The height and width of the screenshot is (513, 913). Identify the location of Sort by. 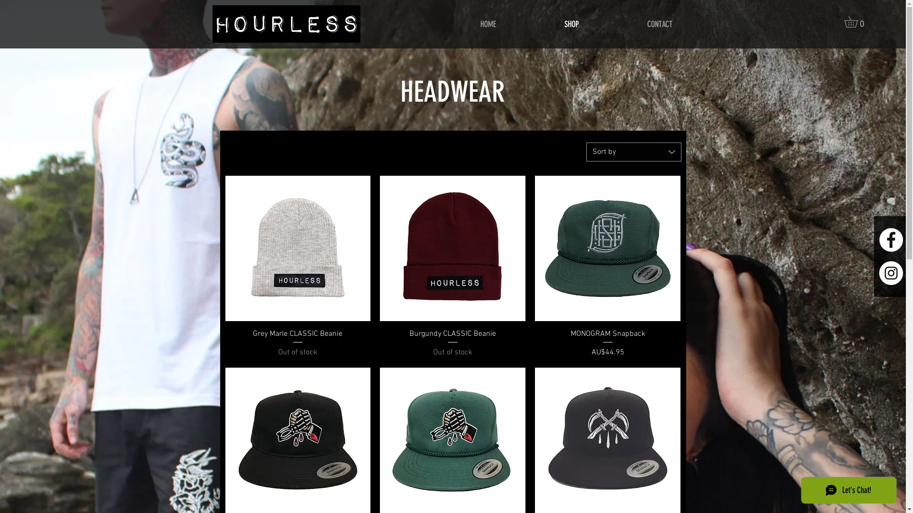
(633, 152).